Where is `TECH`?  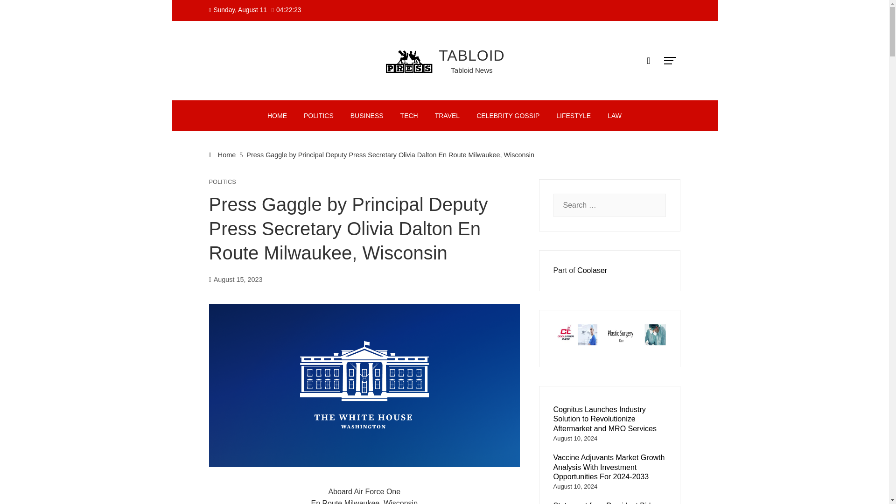 TECH is located at coordinates (409, 115).